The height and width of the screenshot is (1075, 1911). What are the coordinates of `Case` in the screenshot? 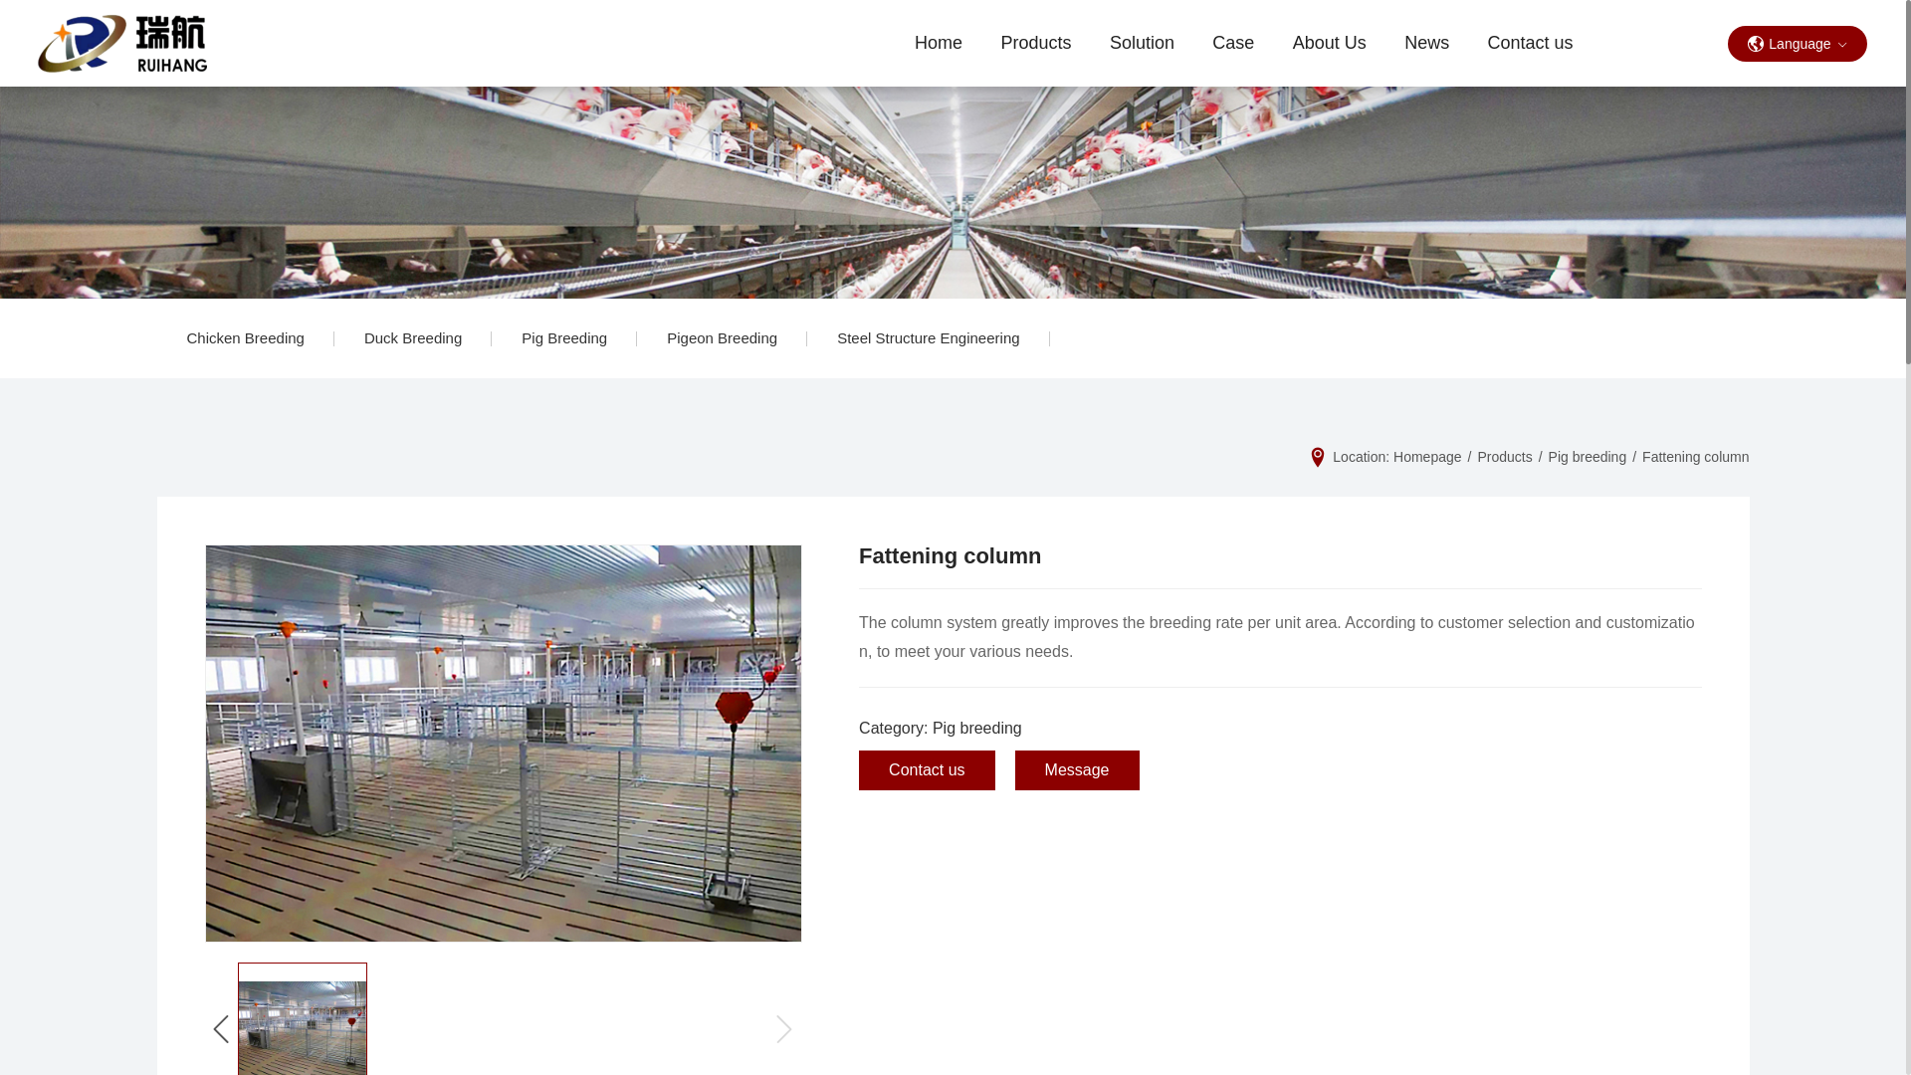 It's located at (1233, 44).